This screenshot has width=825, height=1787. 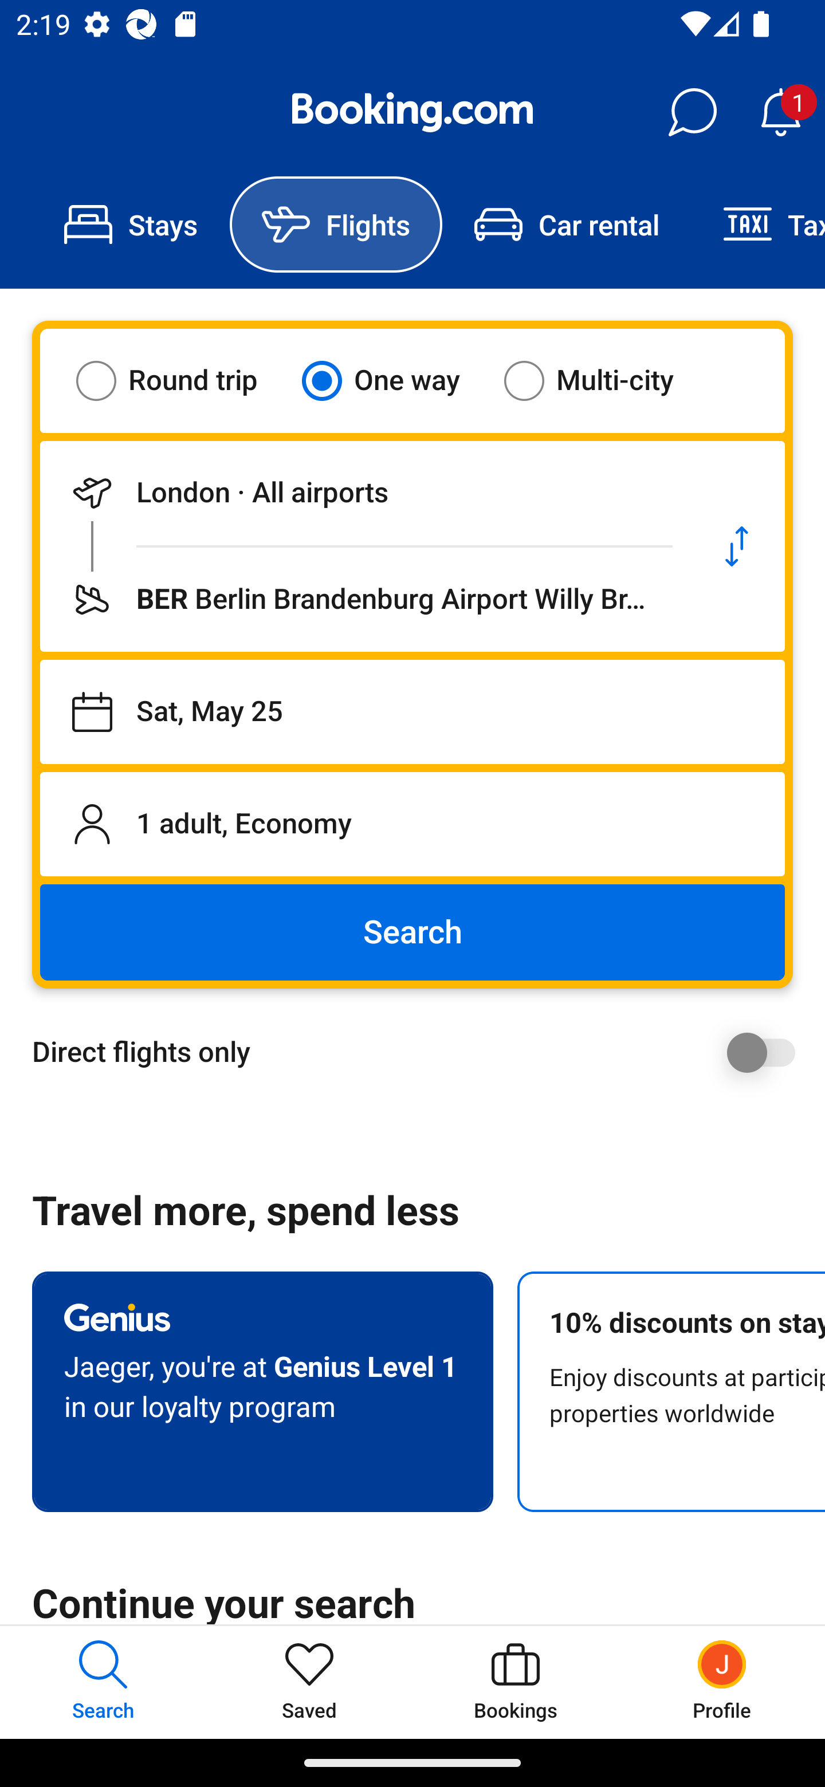 I want to click on Profile, so click(x=722, y=1682).